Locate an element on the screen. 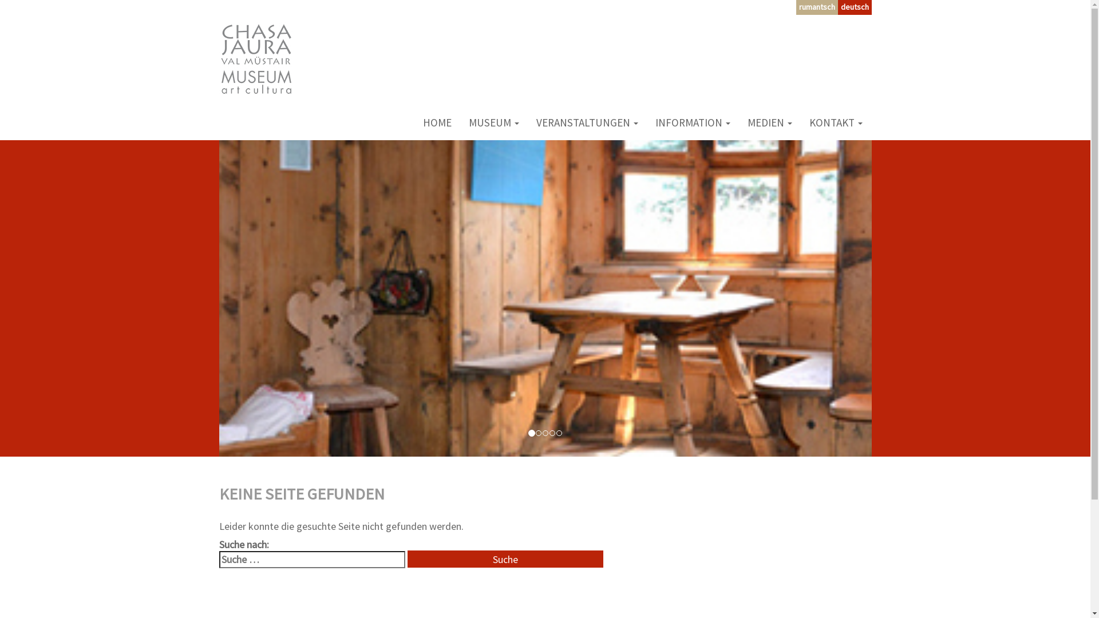  MUSEUM is located at coordinates (494, 122).